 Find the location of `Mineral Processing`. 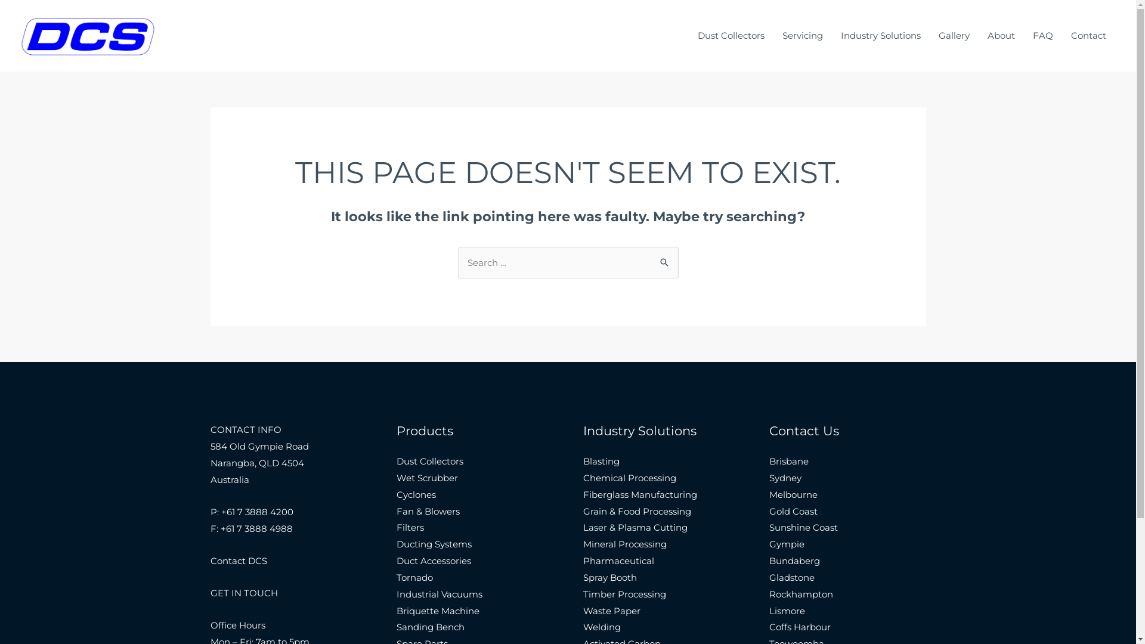

Mineral Processing is located at coordinates (625, 544).